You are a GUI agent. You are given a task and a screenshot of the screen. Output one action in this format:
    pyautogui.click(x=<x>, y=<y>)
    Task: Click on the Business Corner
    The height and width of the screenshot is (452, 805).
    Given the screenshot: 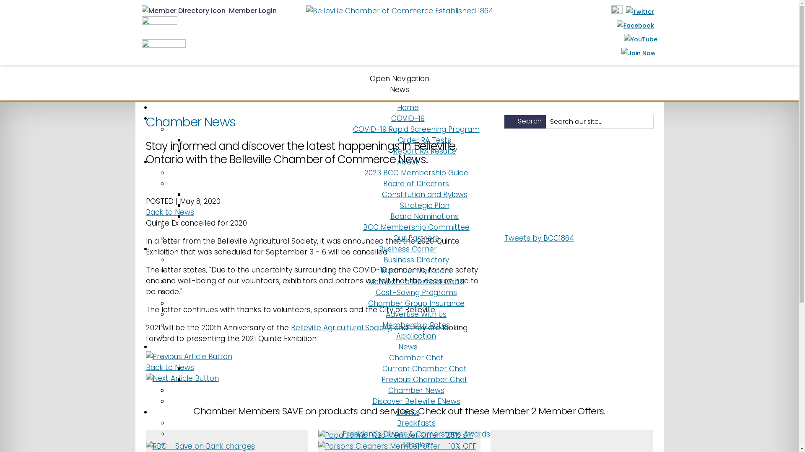 What is the action you would take?
    pyautogui.click(x=408, y=249)
    